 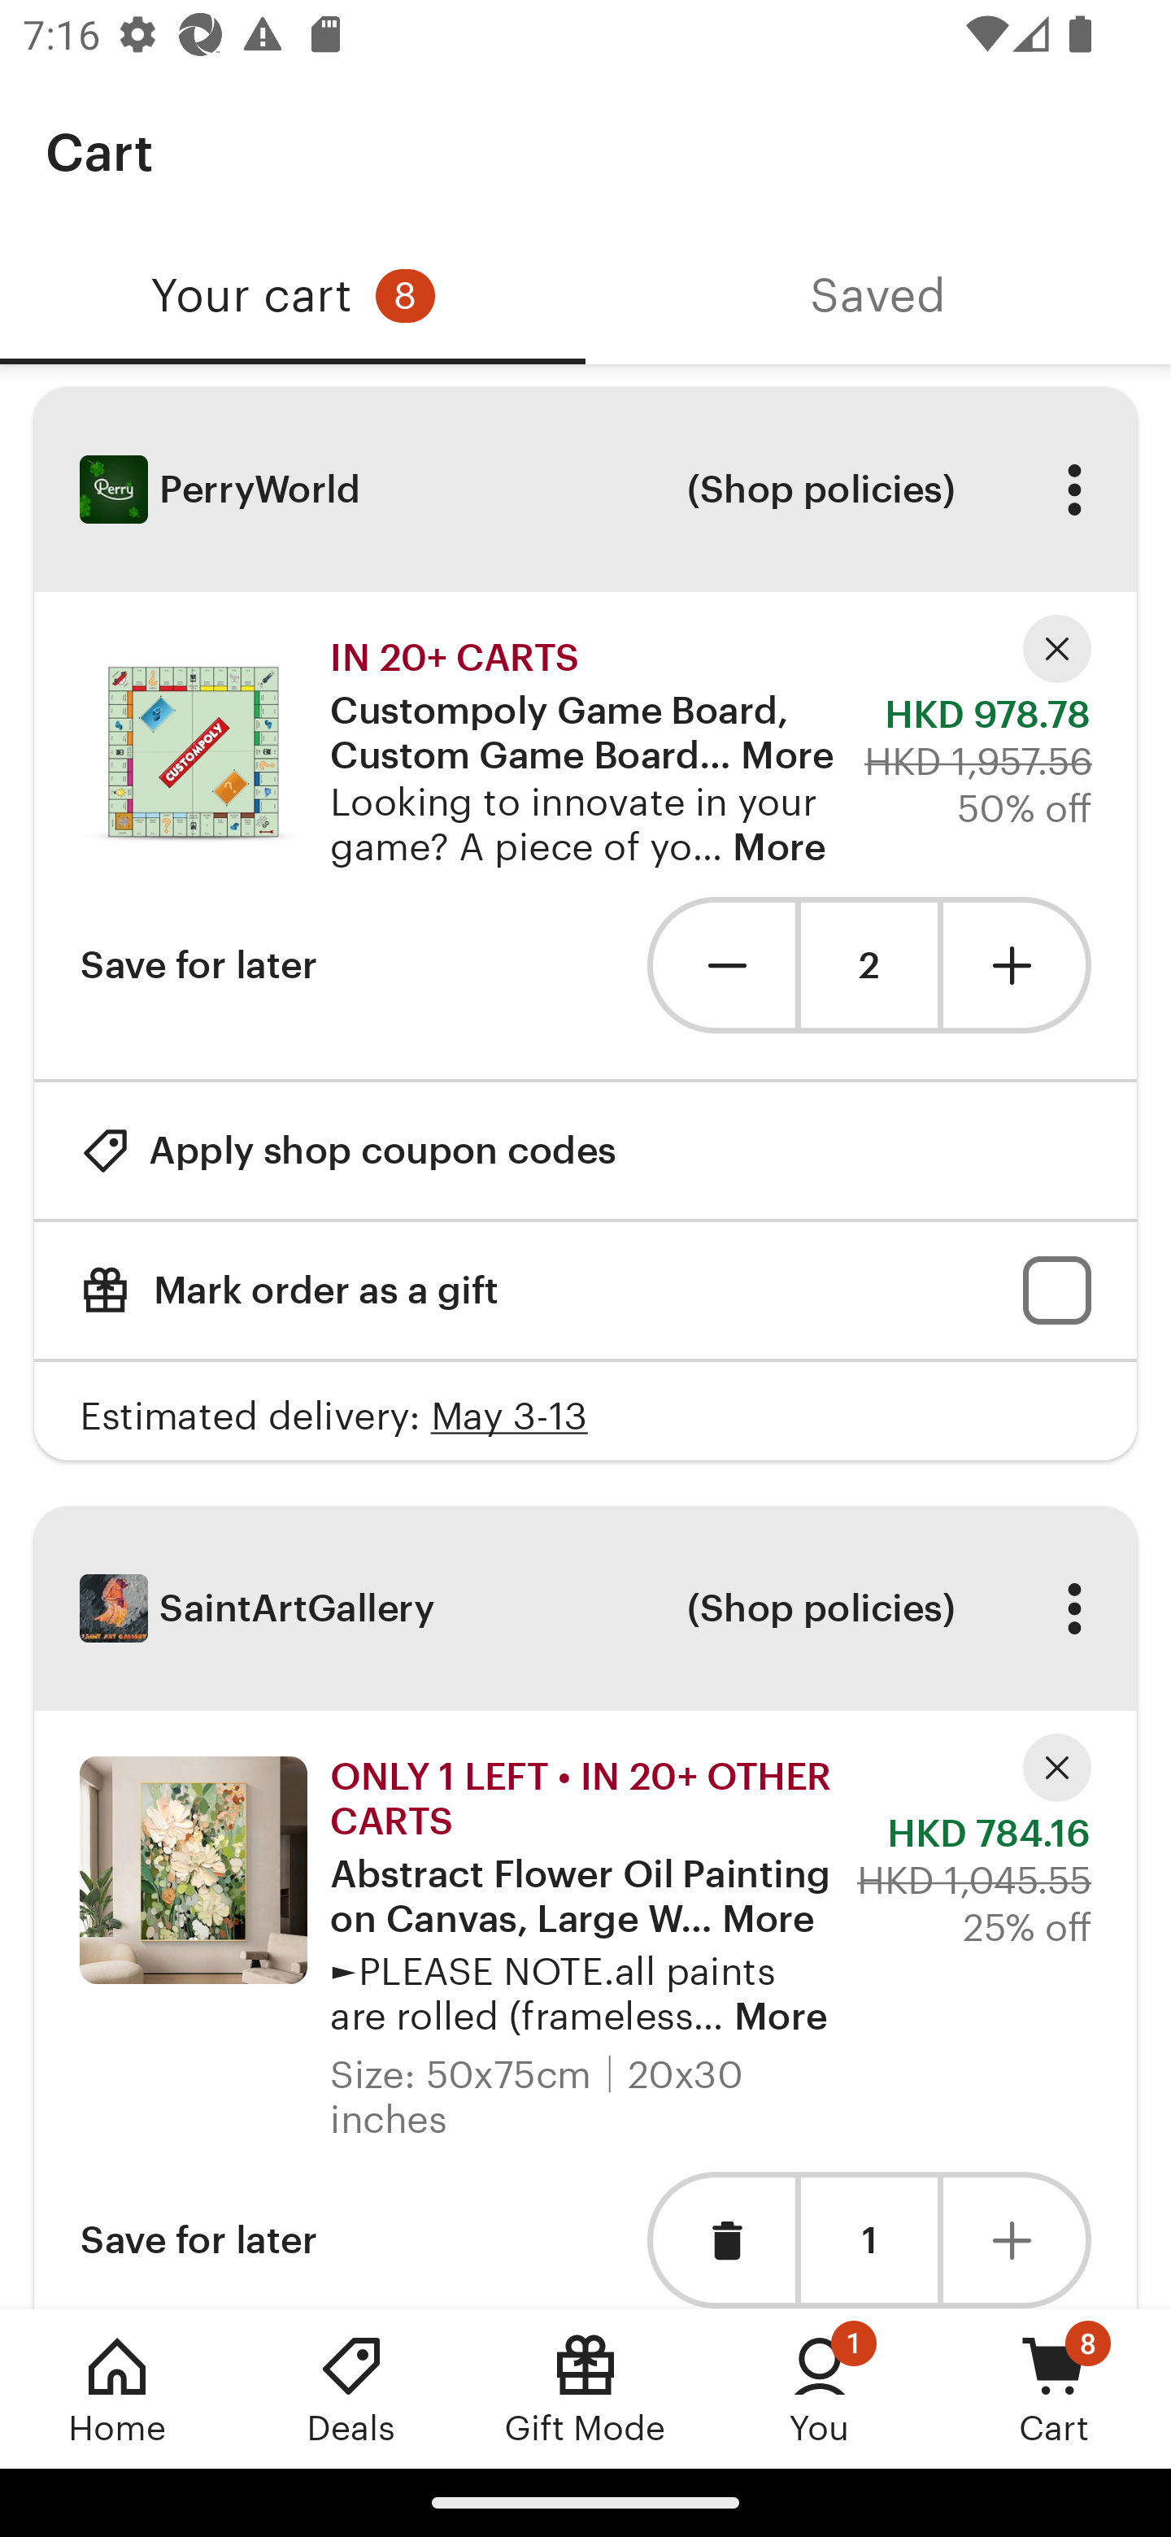 What do you see at coordinates (720, 2239) in the screenshot?
I see `Remove item from cart` at bounding box center [720, 2239].